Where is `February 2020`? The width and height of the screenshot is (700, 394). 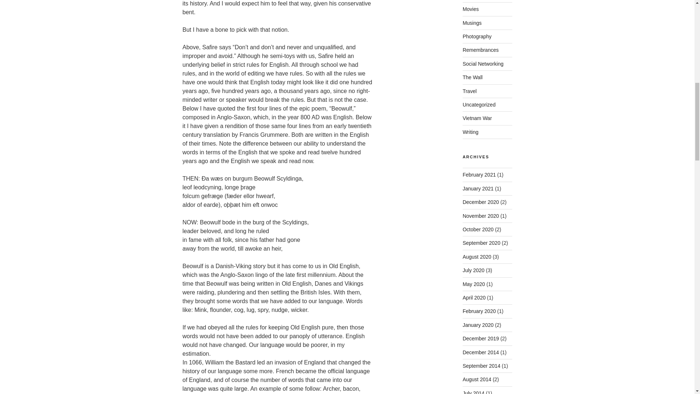
February 2020 is located at coordinates (479, 311).